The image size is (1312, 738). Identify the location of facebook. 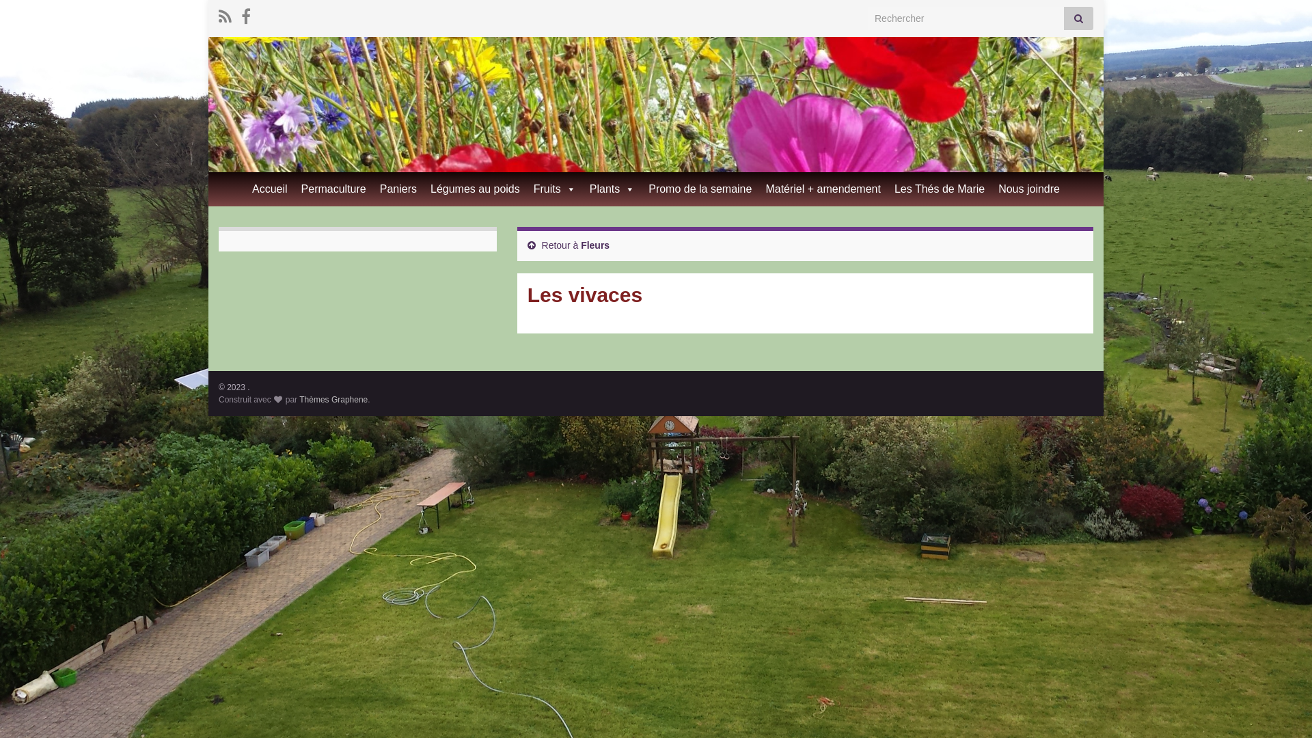
(246, 15).